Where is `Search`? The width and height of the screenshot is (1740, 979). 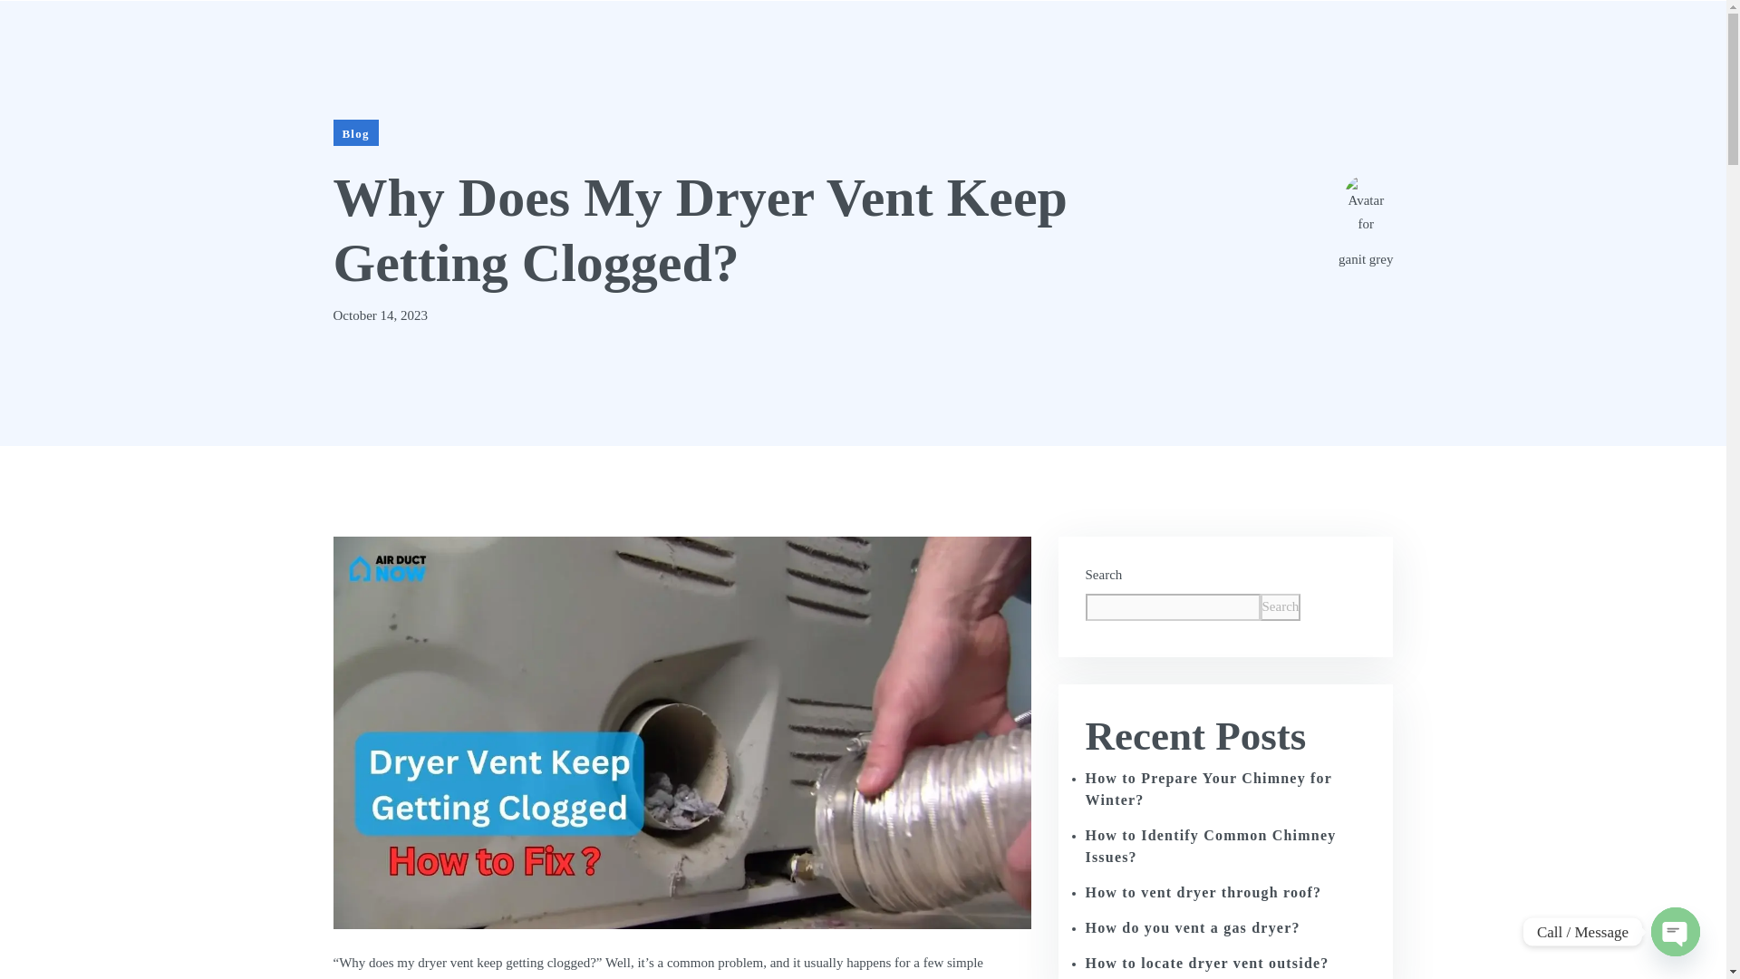
Search is located at coordinates (1280, 606).